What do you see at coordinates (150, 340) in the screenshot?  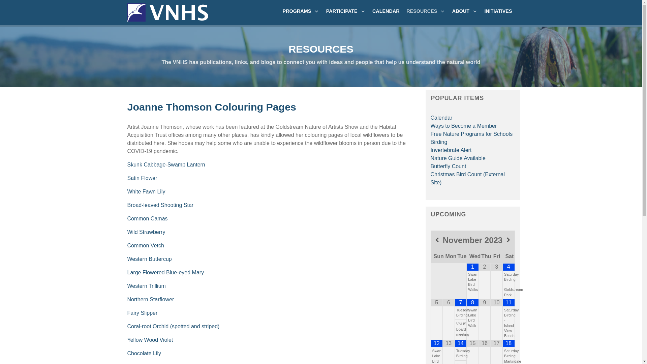 I see `Yellow Wood Violet` at bounding box center [150, 340].